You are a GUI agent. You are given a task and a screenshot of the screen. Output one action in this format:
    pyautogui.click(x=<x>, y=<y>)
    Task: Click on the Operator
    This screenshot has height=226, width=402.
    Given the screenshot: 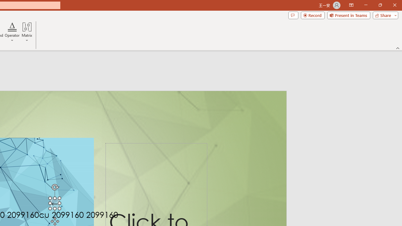 What is the action you would take?
    pyautogui.click(x=12, y=32)
    